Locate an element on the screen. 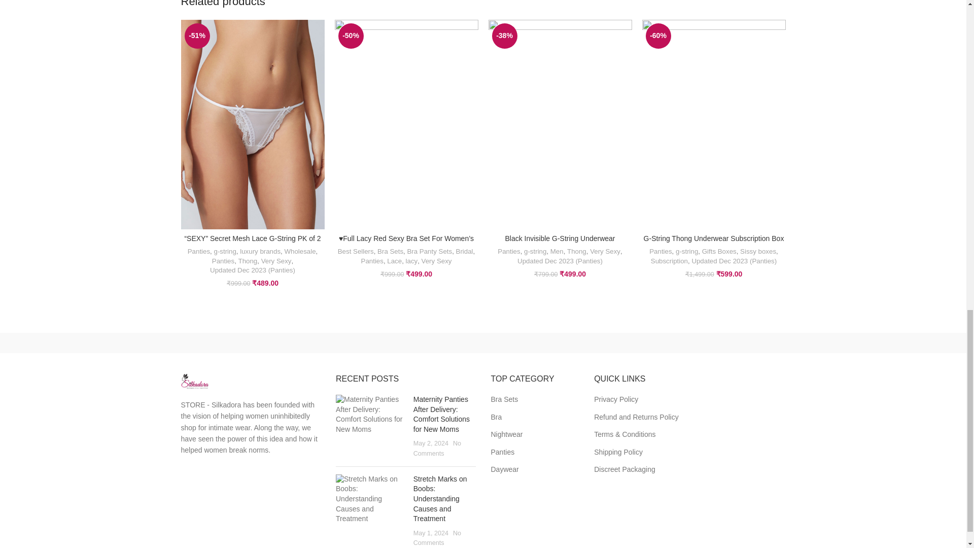 Image resolution: width=974 pixels, height=548 pixels. wenderlove is located at coordinates (223, 342).